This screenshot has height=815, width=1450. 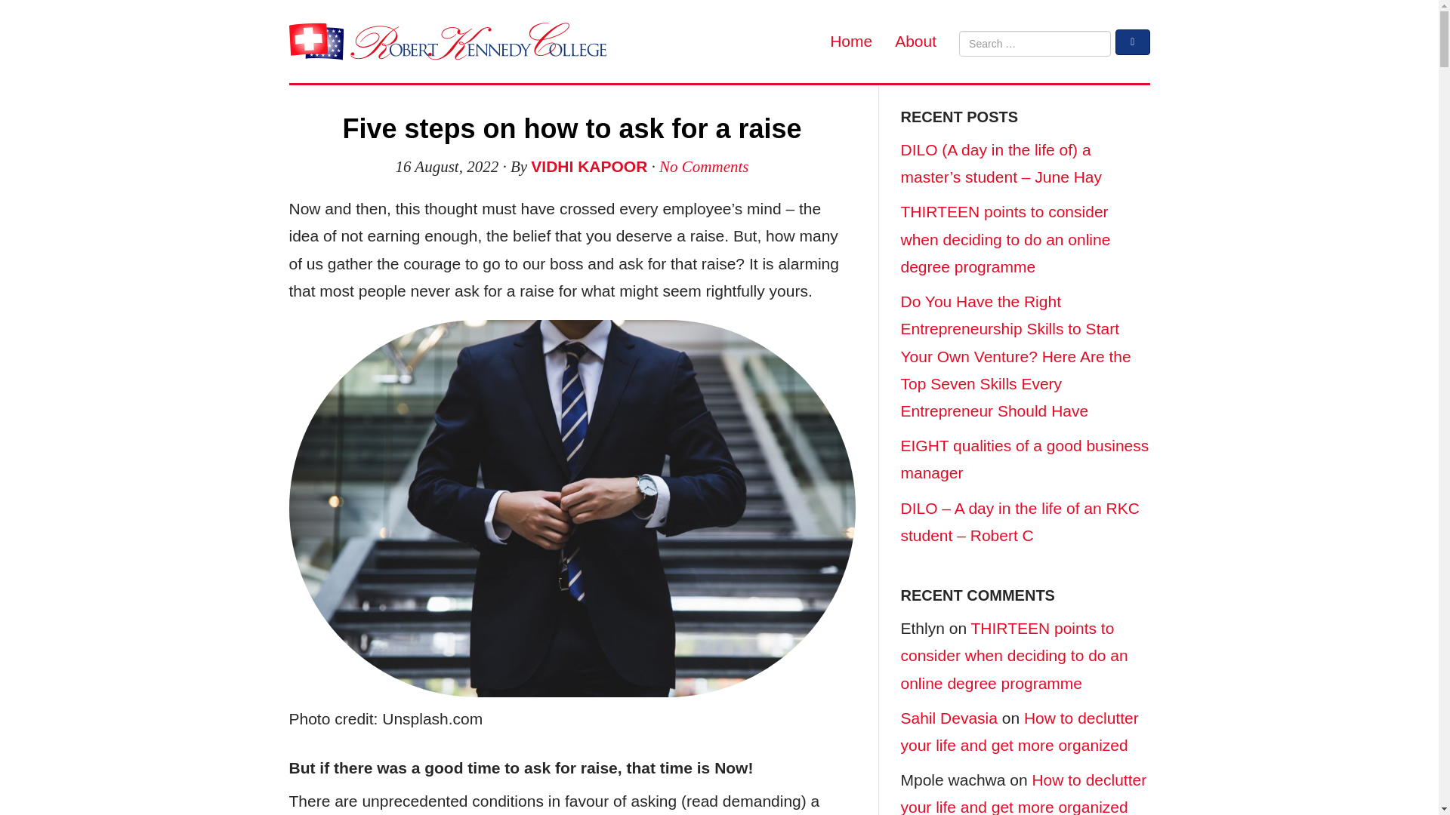 I want to click on Permalink to Five steps on how to ask for a raise, so click(x=572, y=128).